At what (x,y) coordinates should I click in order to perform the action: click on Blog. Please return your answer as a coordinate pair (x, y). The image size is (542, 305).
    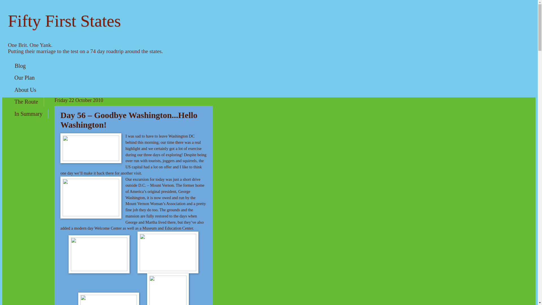
    Looking at the image, I should click on (20, 66).